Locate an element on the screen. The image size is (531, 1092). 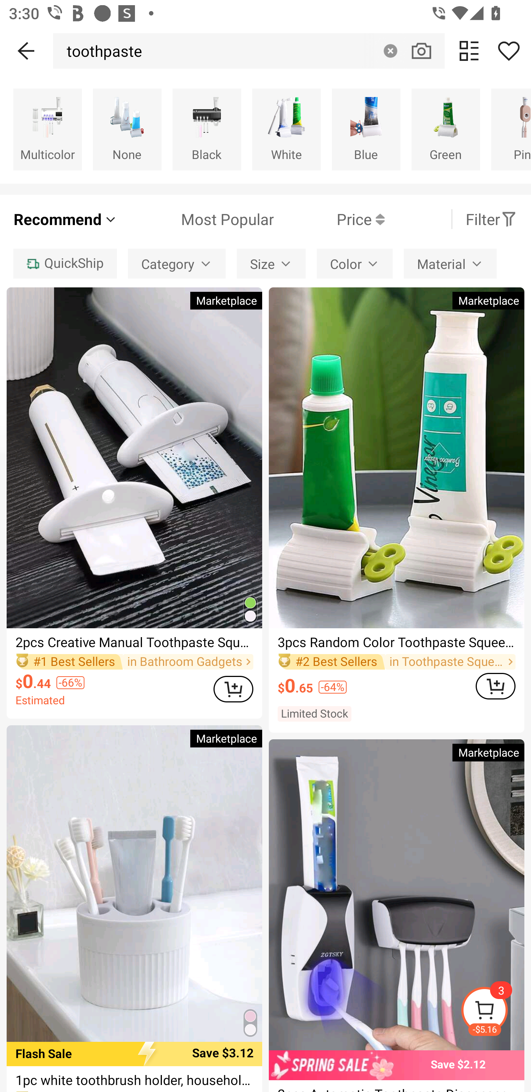
-$5.16 is located at coordinates (496, 1012).